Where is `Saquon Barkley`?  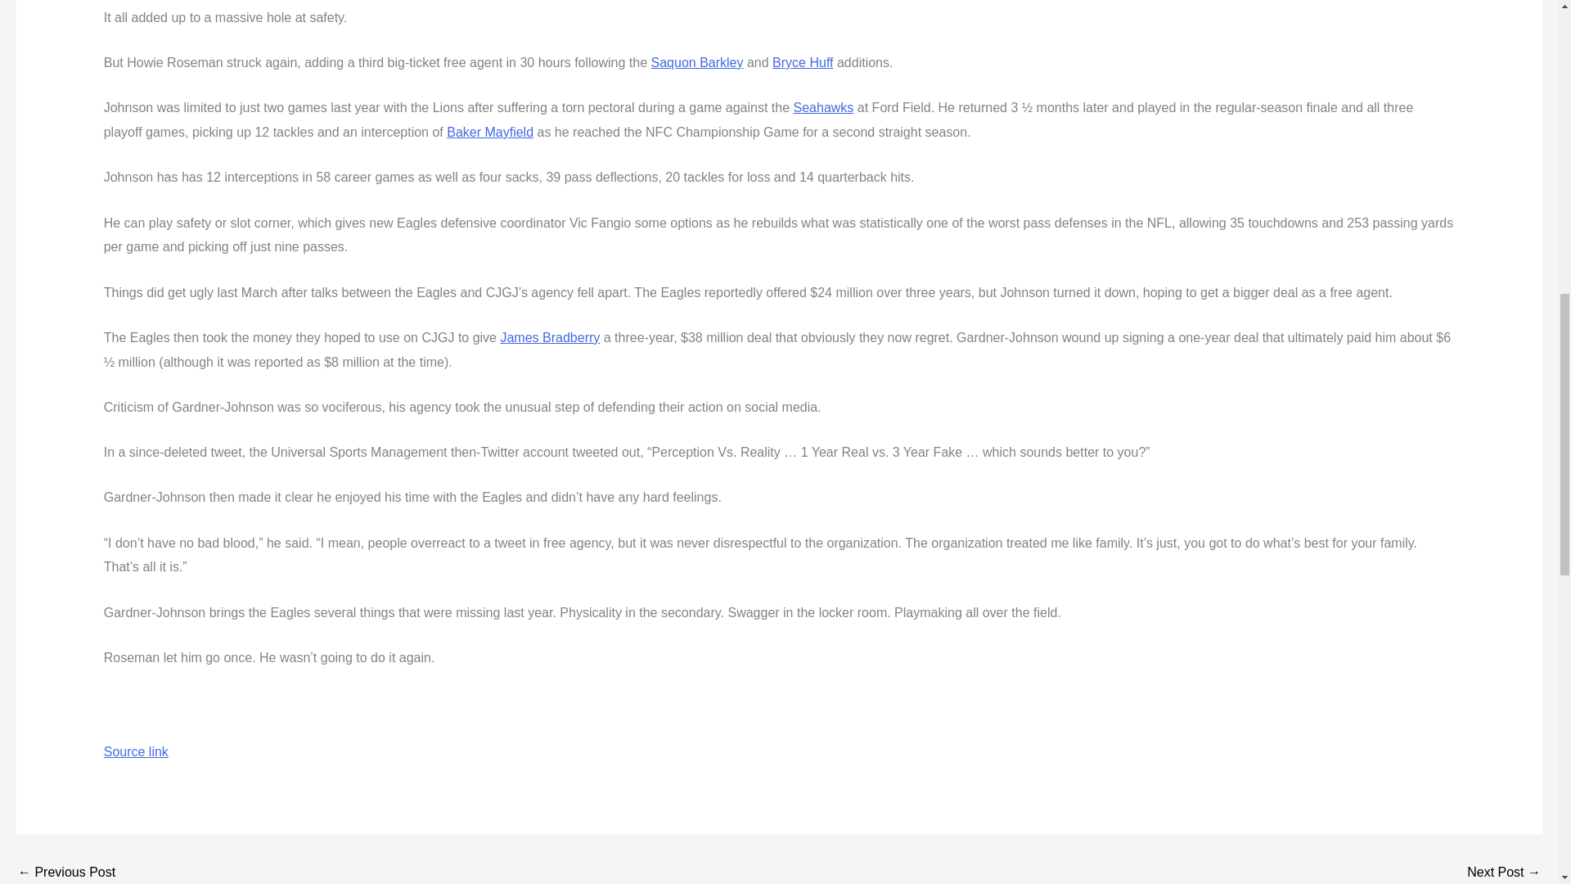
Saquon Barkley is located at coordinates (697, 62).